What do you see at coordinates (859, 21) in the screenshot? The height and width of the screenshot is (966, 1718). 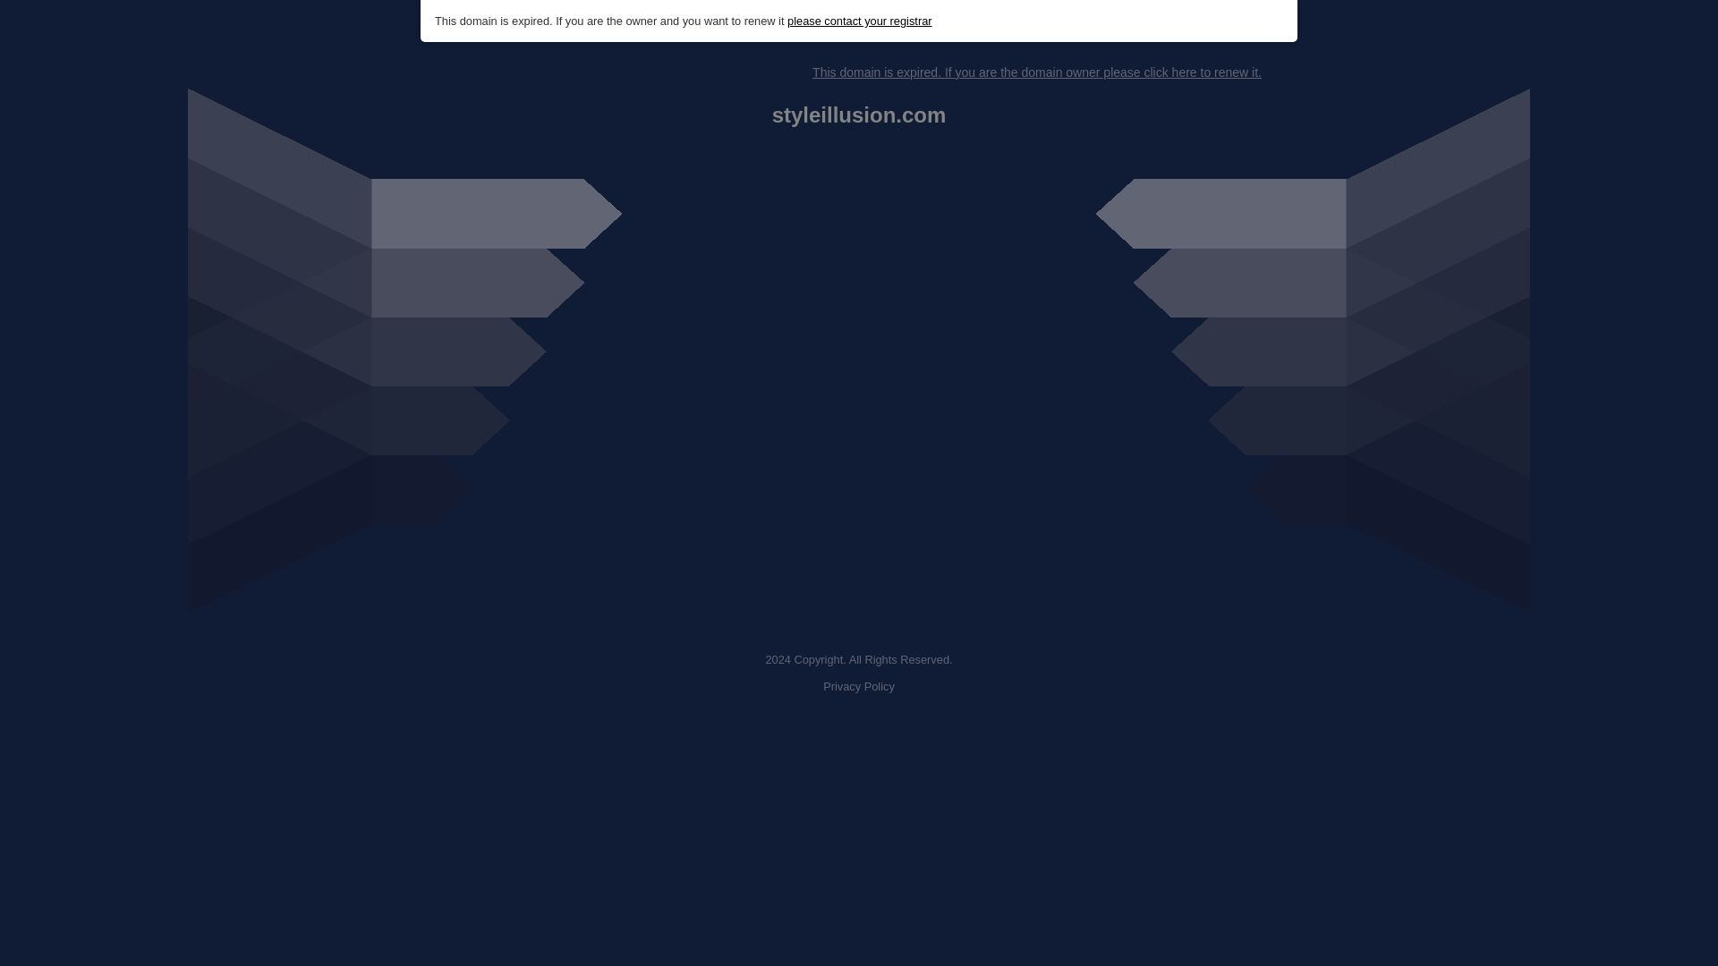 I see `please contact your registrar` at bounding box center [859, 21].